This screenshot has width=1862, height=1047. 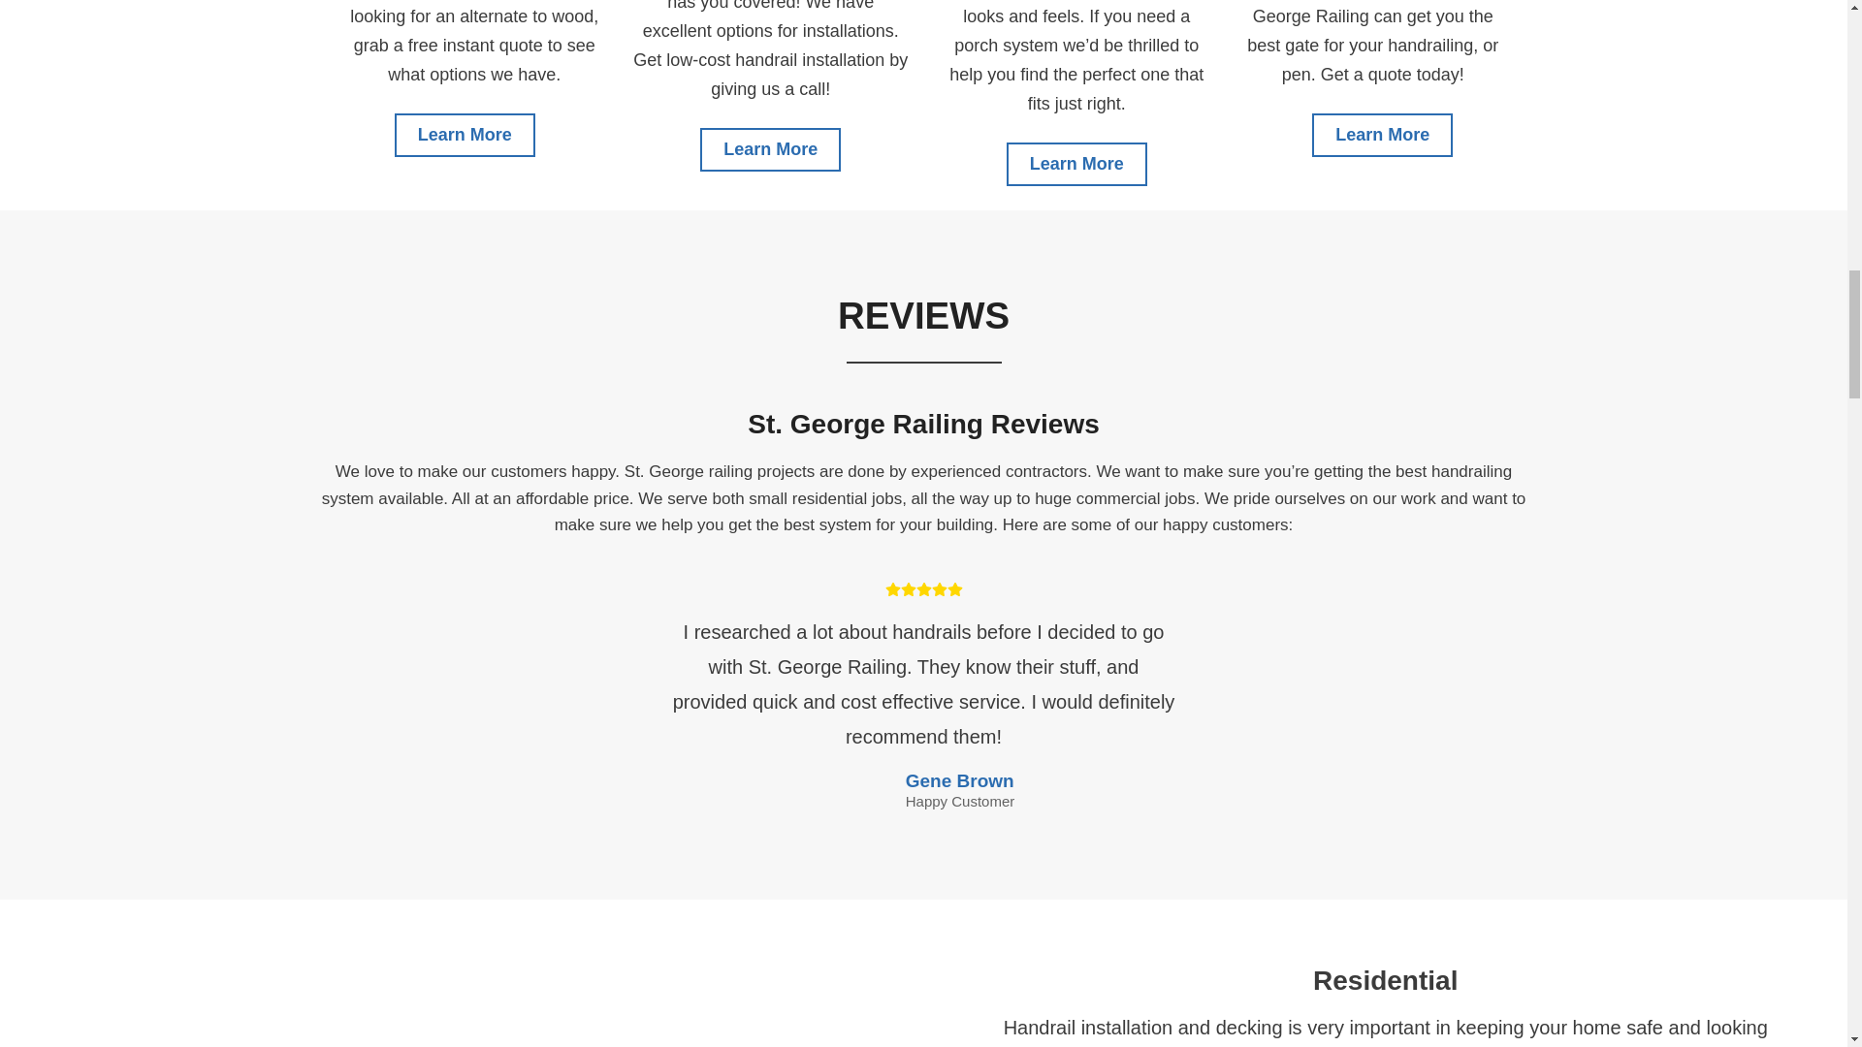 What do you see at coordinates (770, 149) in the screenshot?
I see `Learn More` at bounding box center [770, 149].